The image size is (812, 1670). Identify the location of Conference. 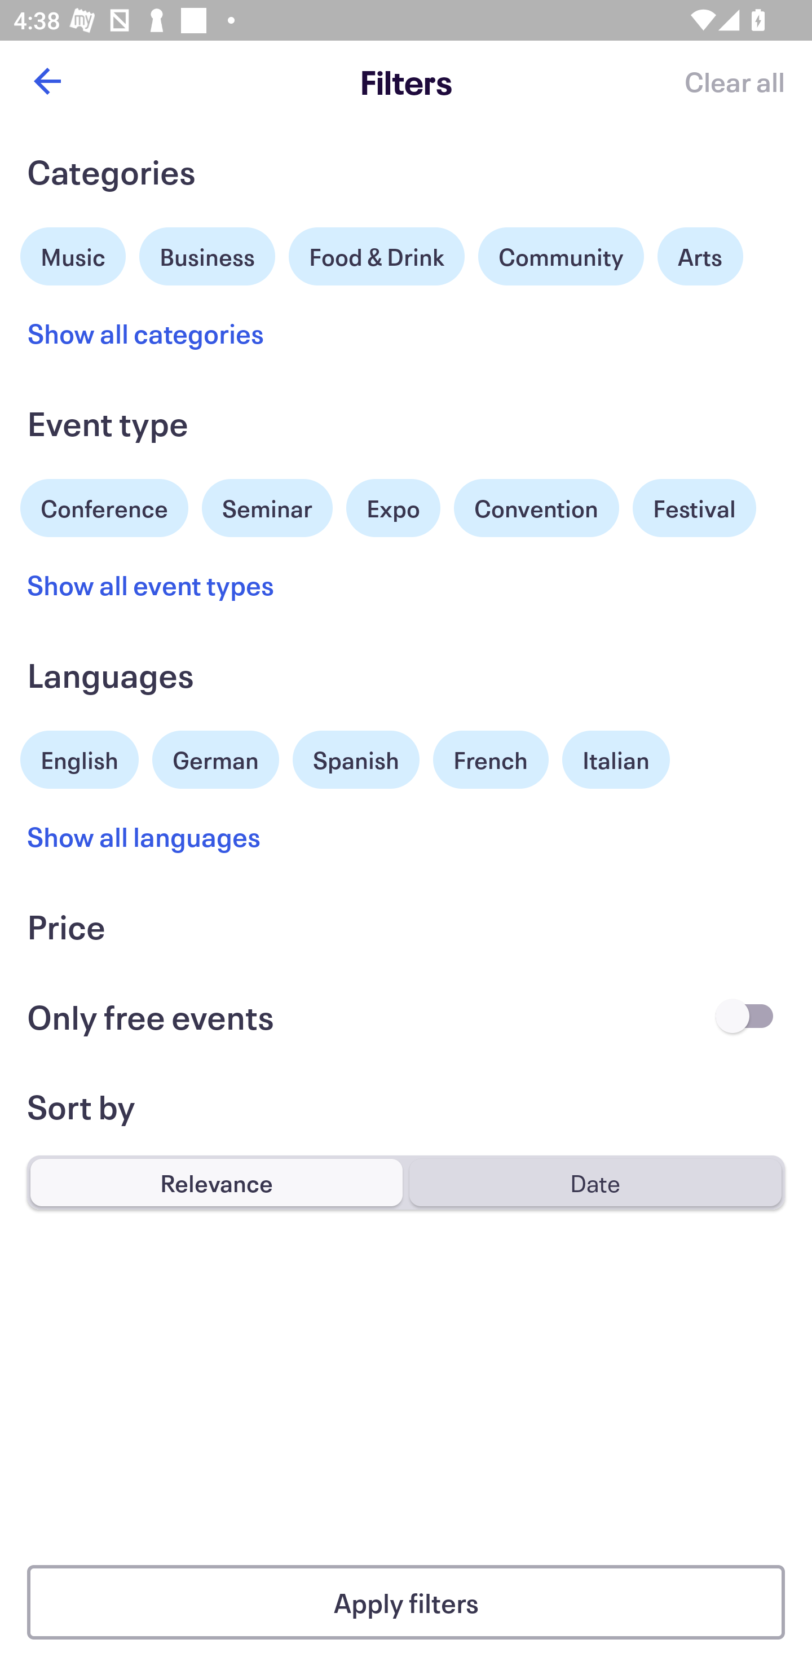
(104, 506).